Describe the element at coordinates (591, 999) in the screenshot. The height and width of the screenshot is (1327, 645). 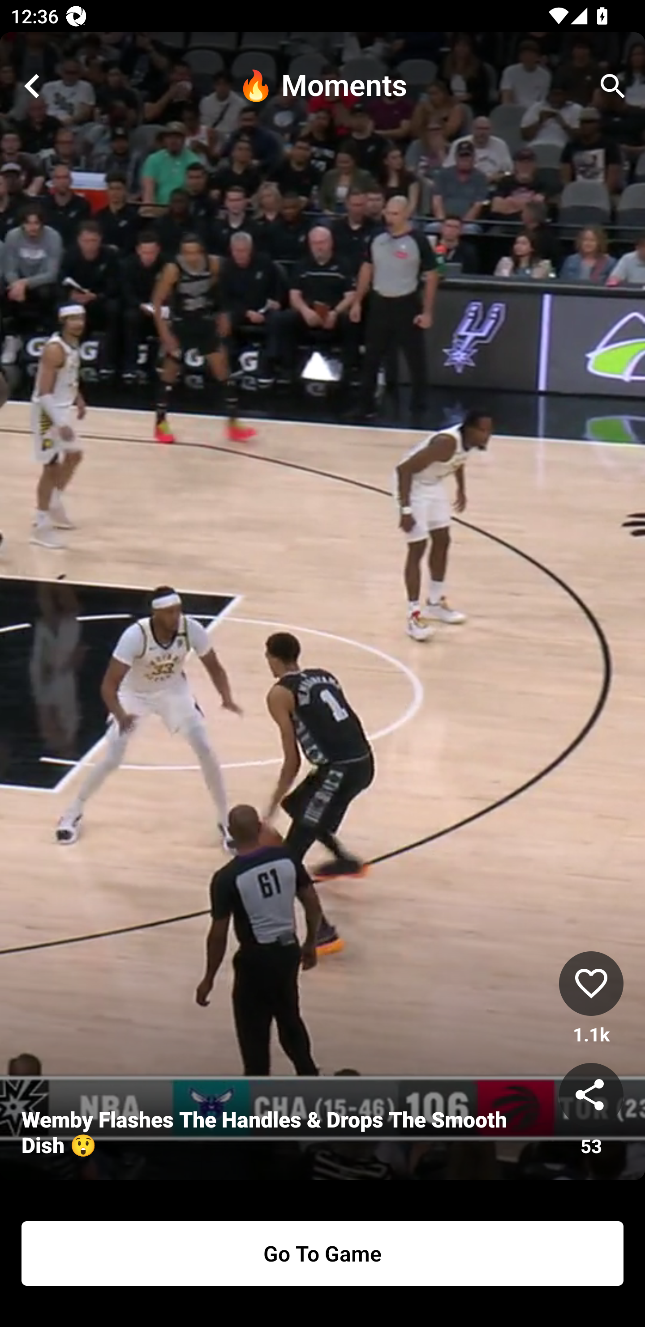
I see `like 1.1k 1074 Likes` at that location.